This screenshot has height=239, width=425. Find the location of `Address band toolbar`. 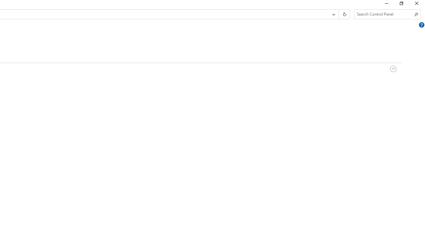

Address band toolbar is located at coordinates (339, 14).